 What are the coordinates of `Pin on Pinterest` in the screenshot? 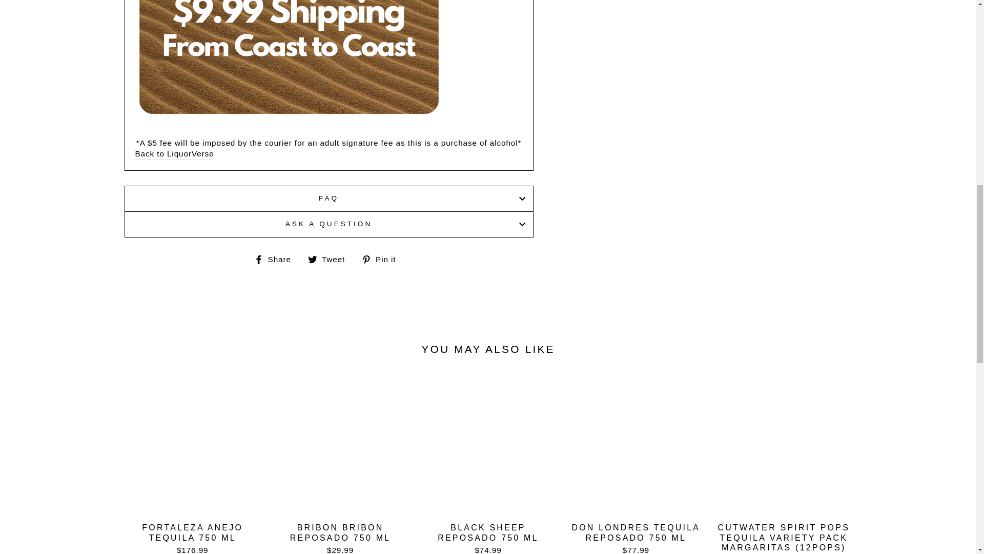 It's located at (382, 259).